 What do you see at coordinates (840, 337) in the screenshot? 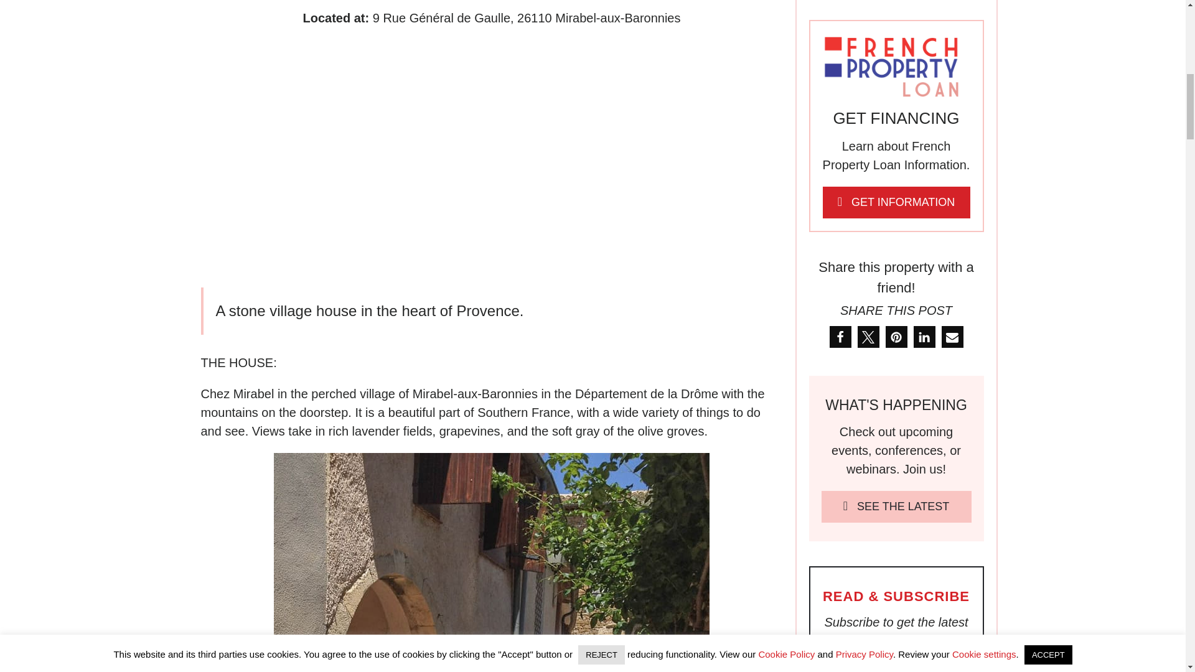
I see `Share on Facebook` at bounding box center [840, 337].